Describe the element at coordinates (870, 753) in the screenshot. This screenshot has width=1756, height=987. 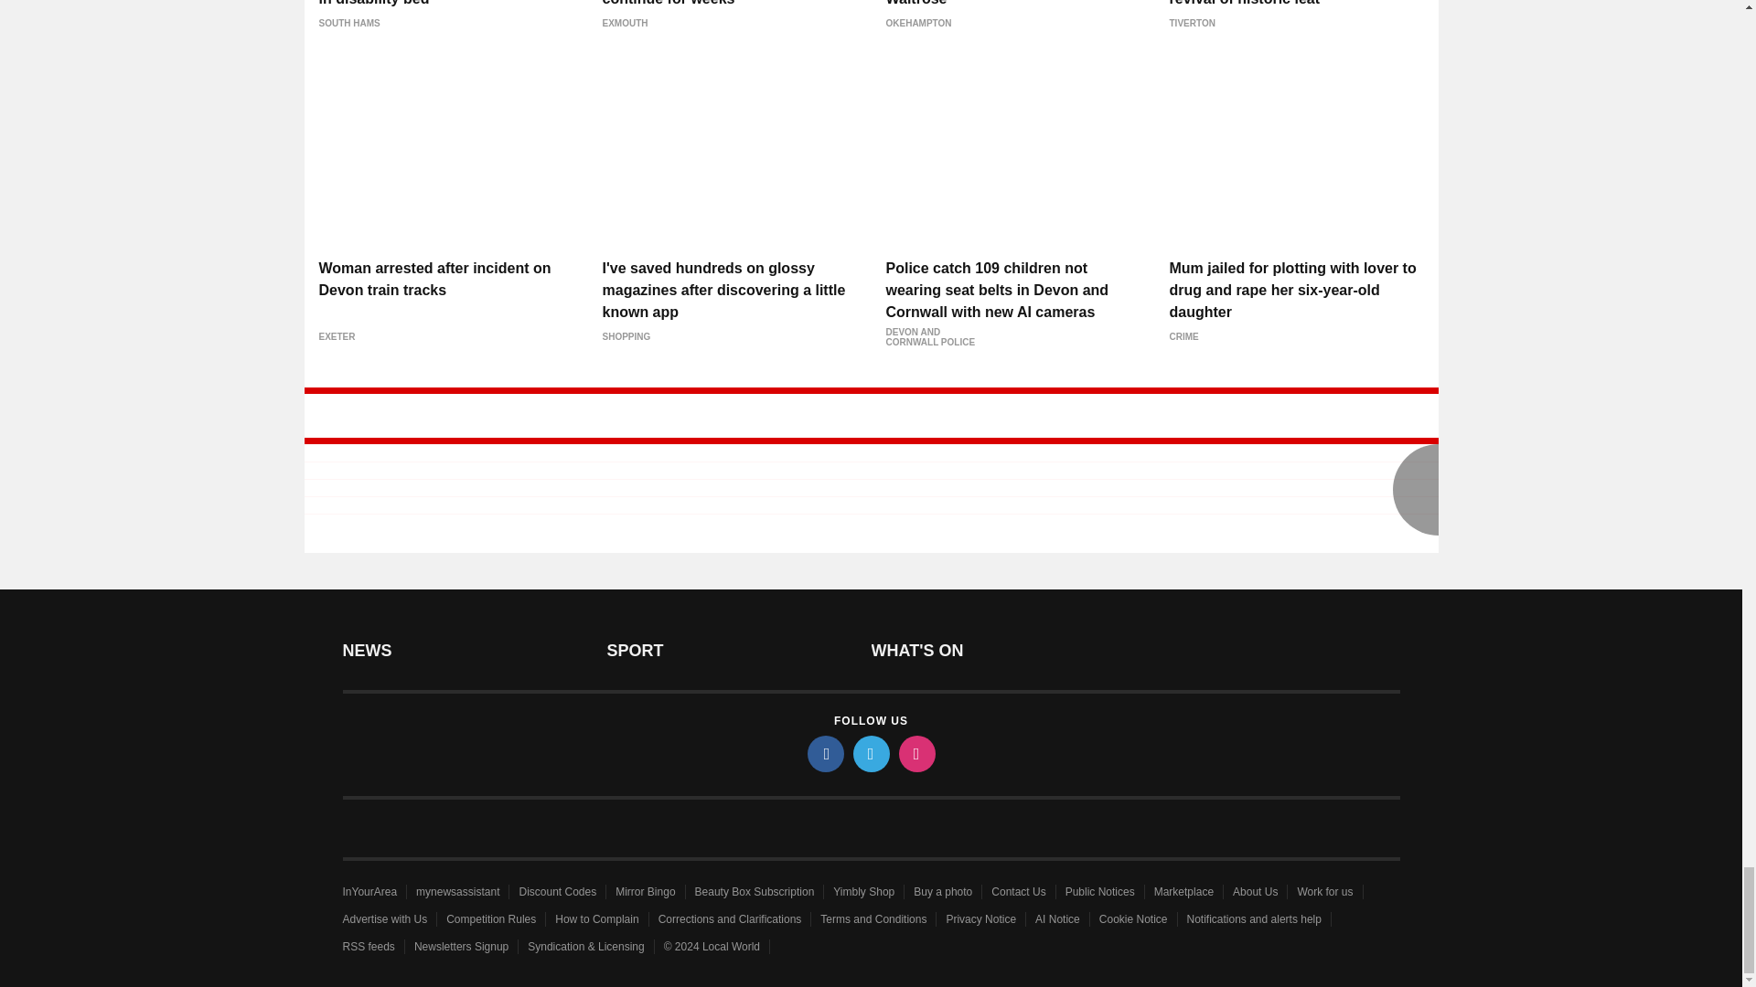
I see `twitter` at that location.